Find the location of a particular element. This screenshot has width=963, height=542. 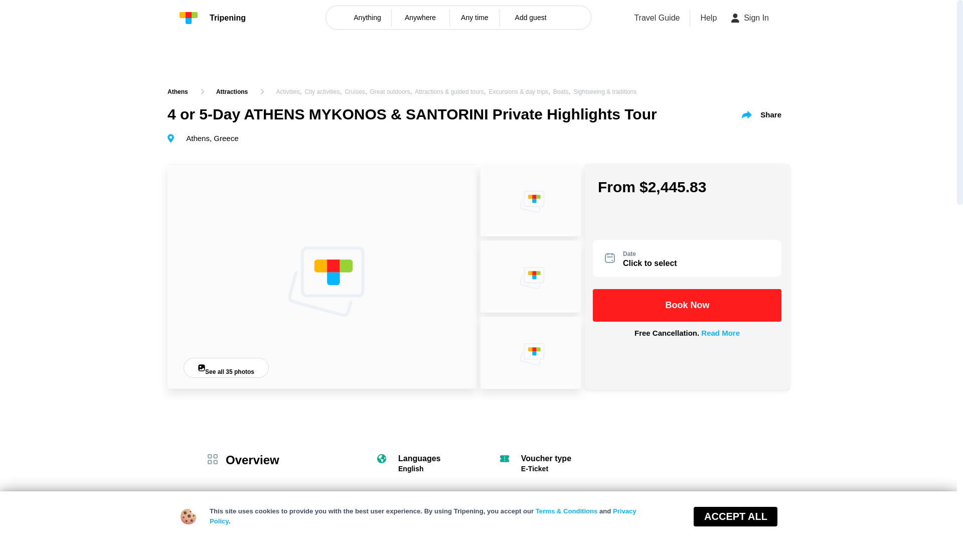

City activities is located at coordinates (322, 92).